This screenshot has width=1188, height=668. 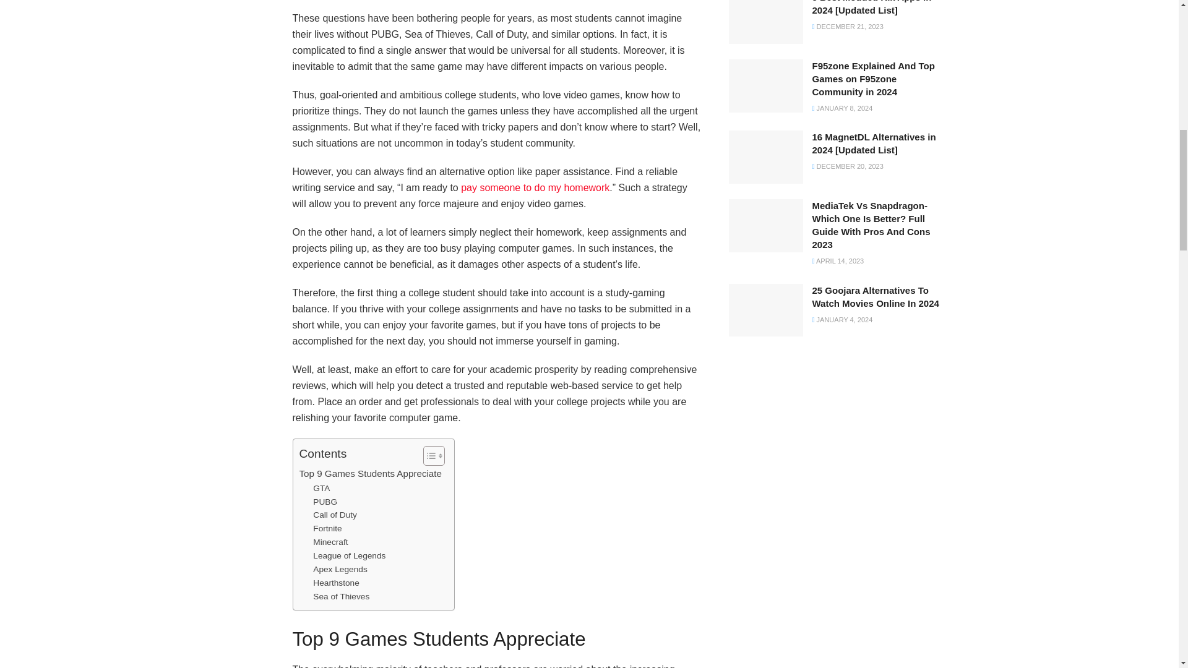 What do you see at coordinates (335, 583) in the screenshot?
I see `Hearthstone` at bounding box center [335, 583].